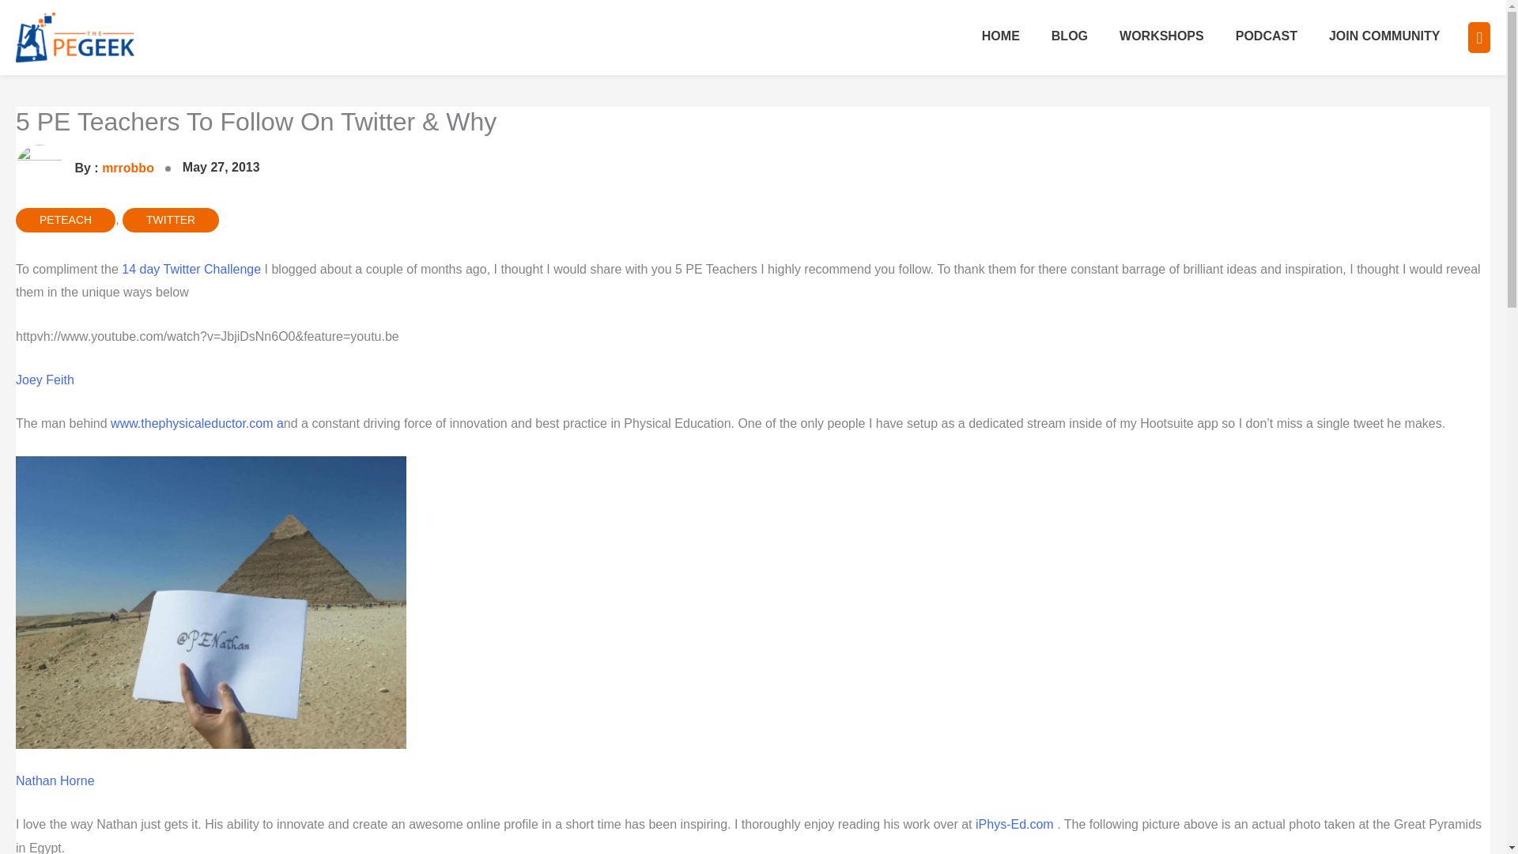 This screenshot has height=854, width=1518. What do you see at coordinates (171, 220) in the screenshot?
I see `TWITTER` at bounding box center [171, 220].